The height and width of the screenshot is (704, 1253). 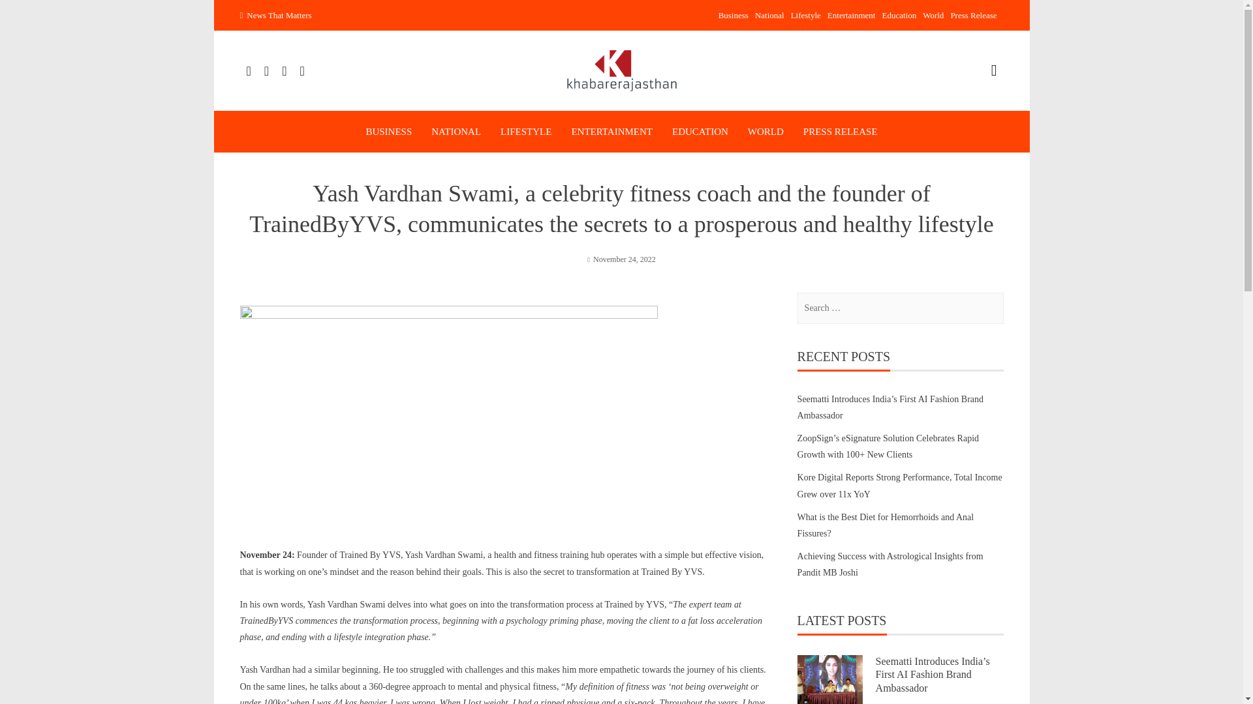 I want to click on WORLD, so click(x=766, y=132).